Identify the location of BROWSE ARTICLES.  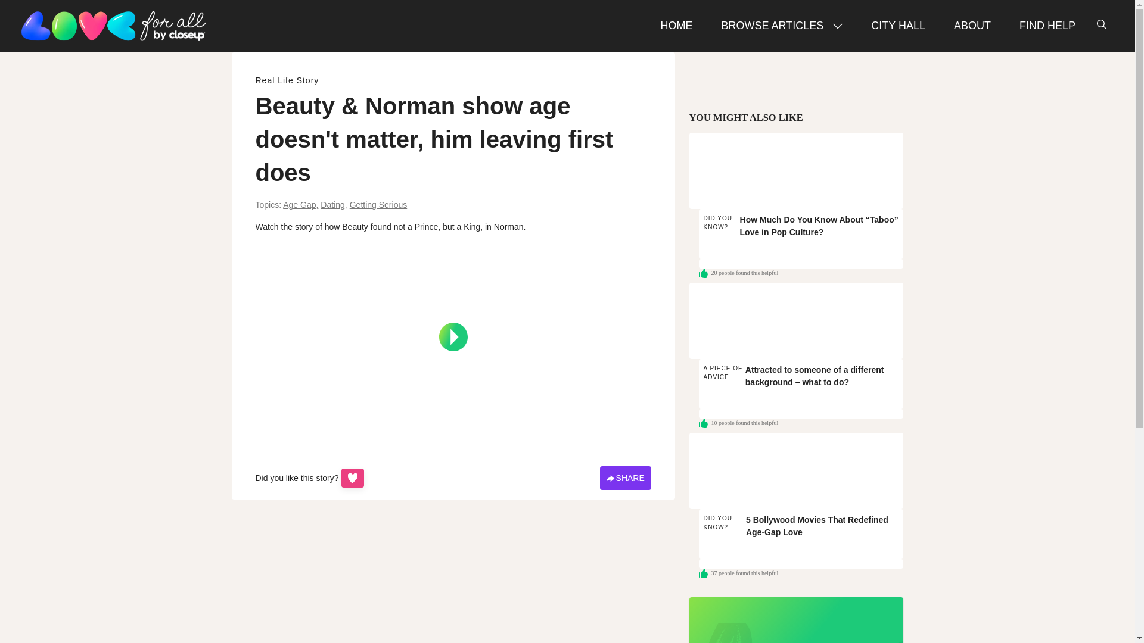
(782, 26).